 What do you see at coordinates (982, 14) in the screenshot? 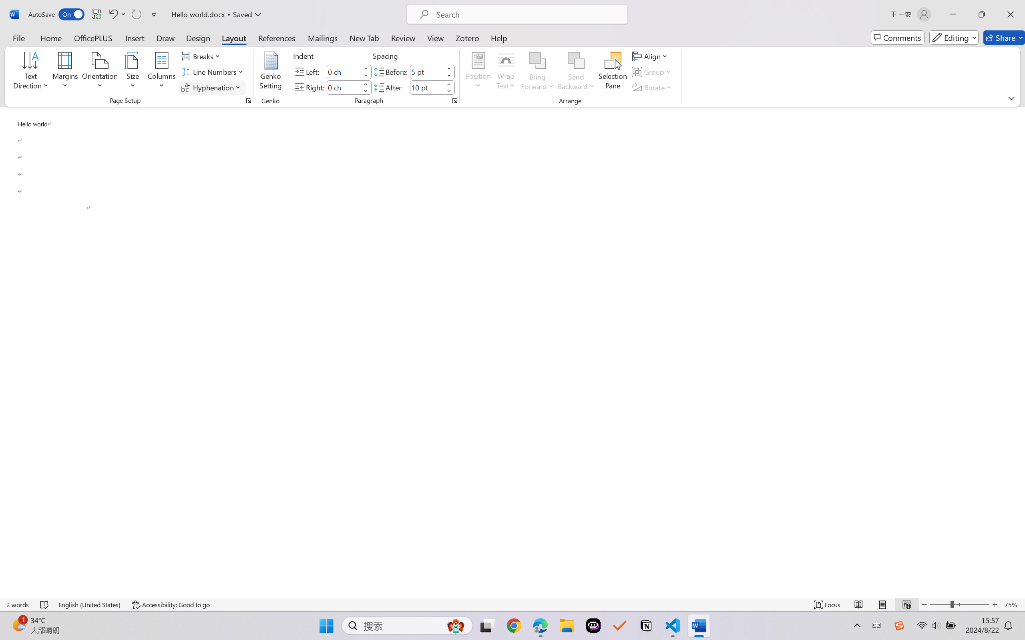
I see `Restore Down` at bounding box center [982, 14].